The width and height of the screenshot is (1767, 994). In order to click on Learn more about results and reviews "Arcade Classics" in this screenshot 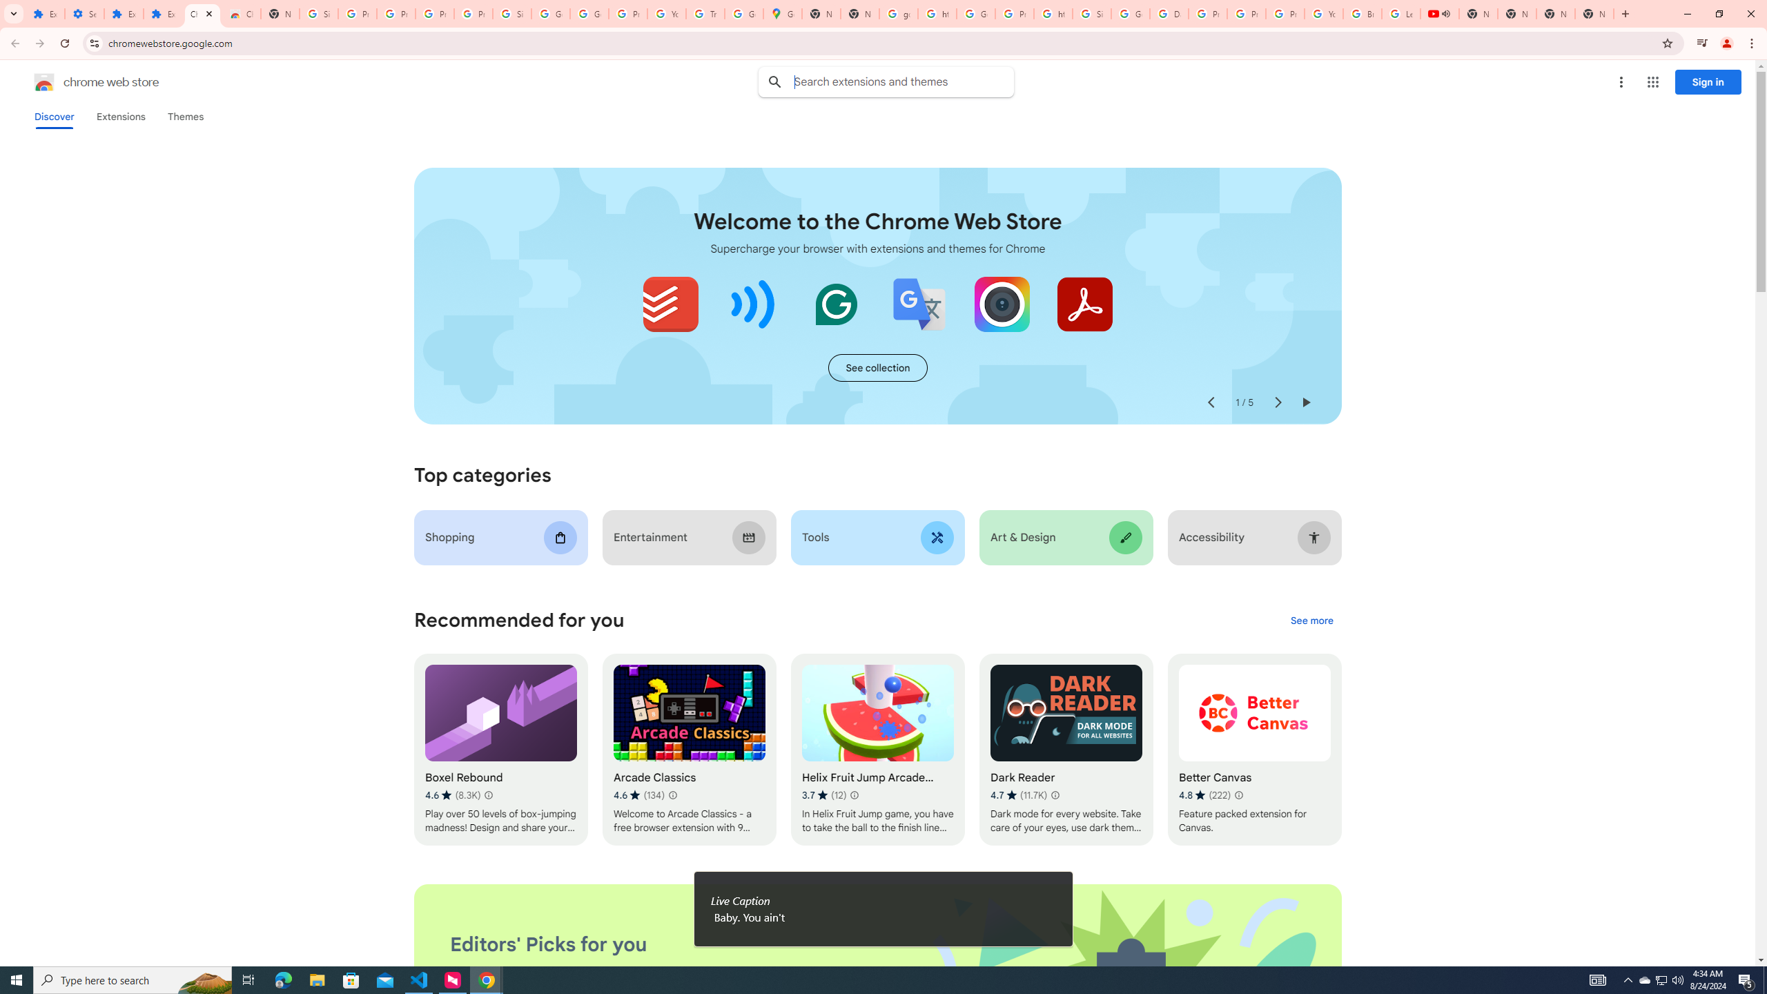, I will do `click(672, 795)`.